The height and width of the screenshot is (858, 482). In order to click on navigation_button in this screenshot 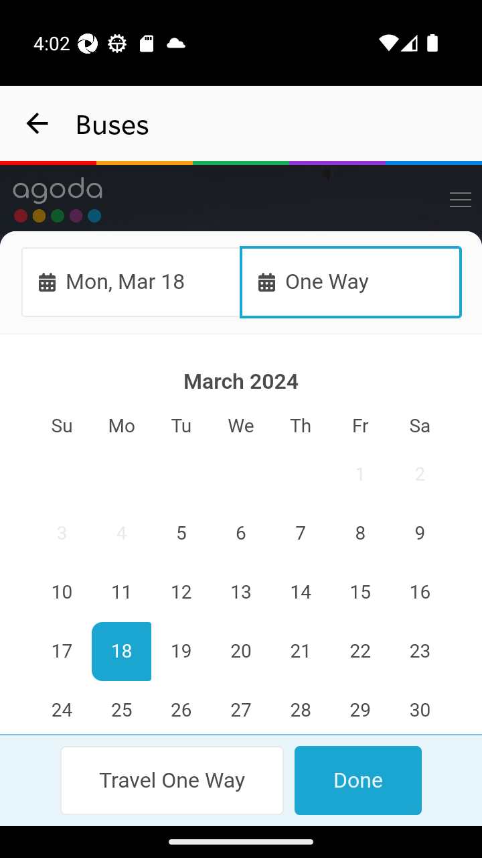, I will do `click(37, 123)`.